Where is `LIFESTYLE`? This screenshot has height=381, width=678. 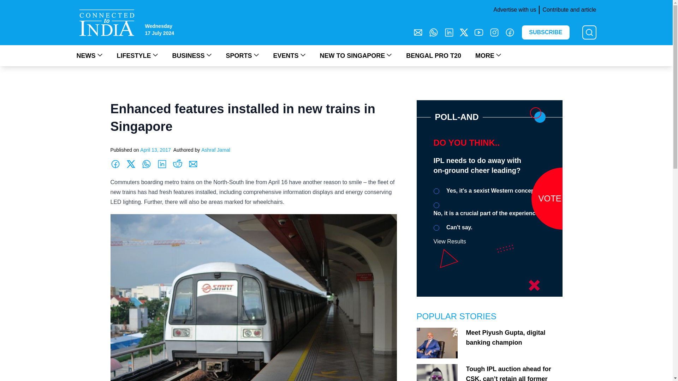 LIFESTYLE is located at coordinates (137, 55).